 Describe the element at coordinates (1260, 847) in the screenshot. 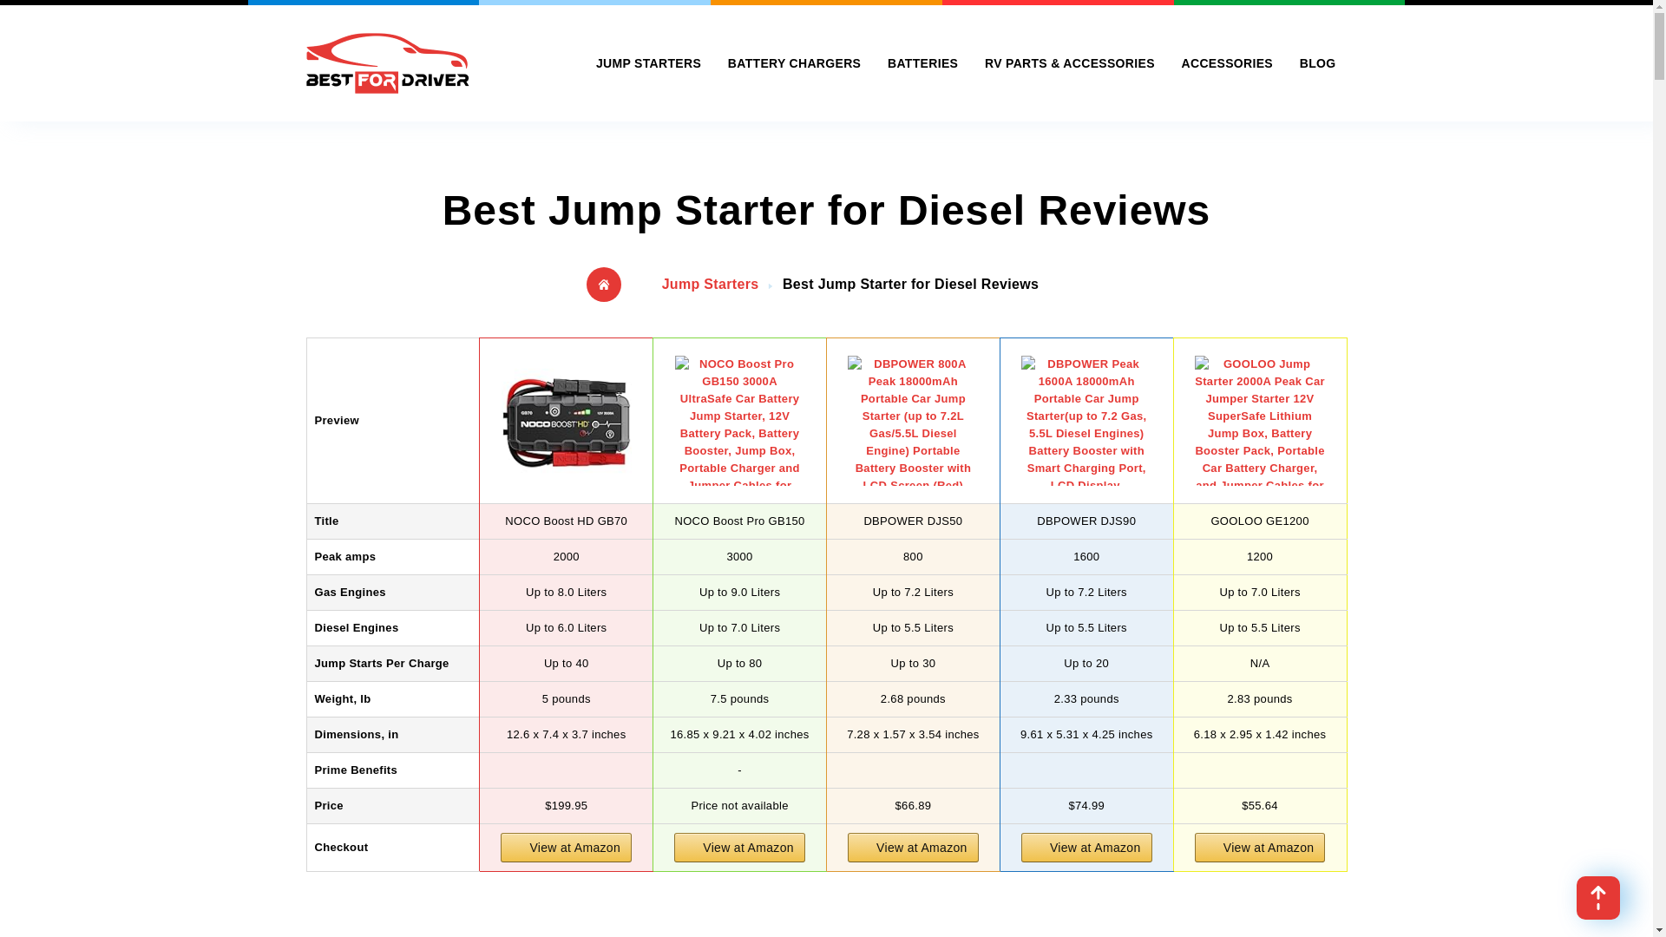

I see `View at Amazon` at that location.